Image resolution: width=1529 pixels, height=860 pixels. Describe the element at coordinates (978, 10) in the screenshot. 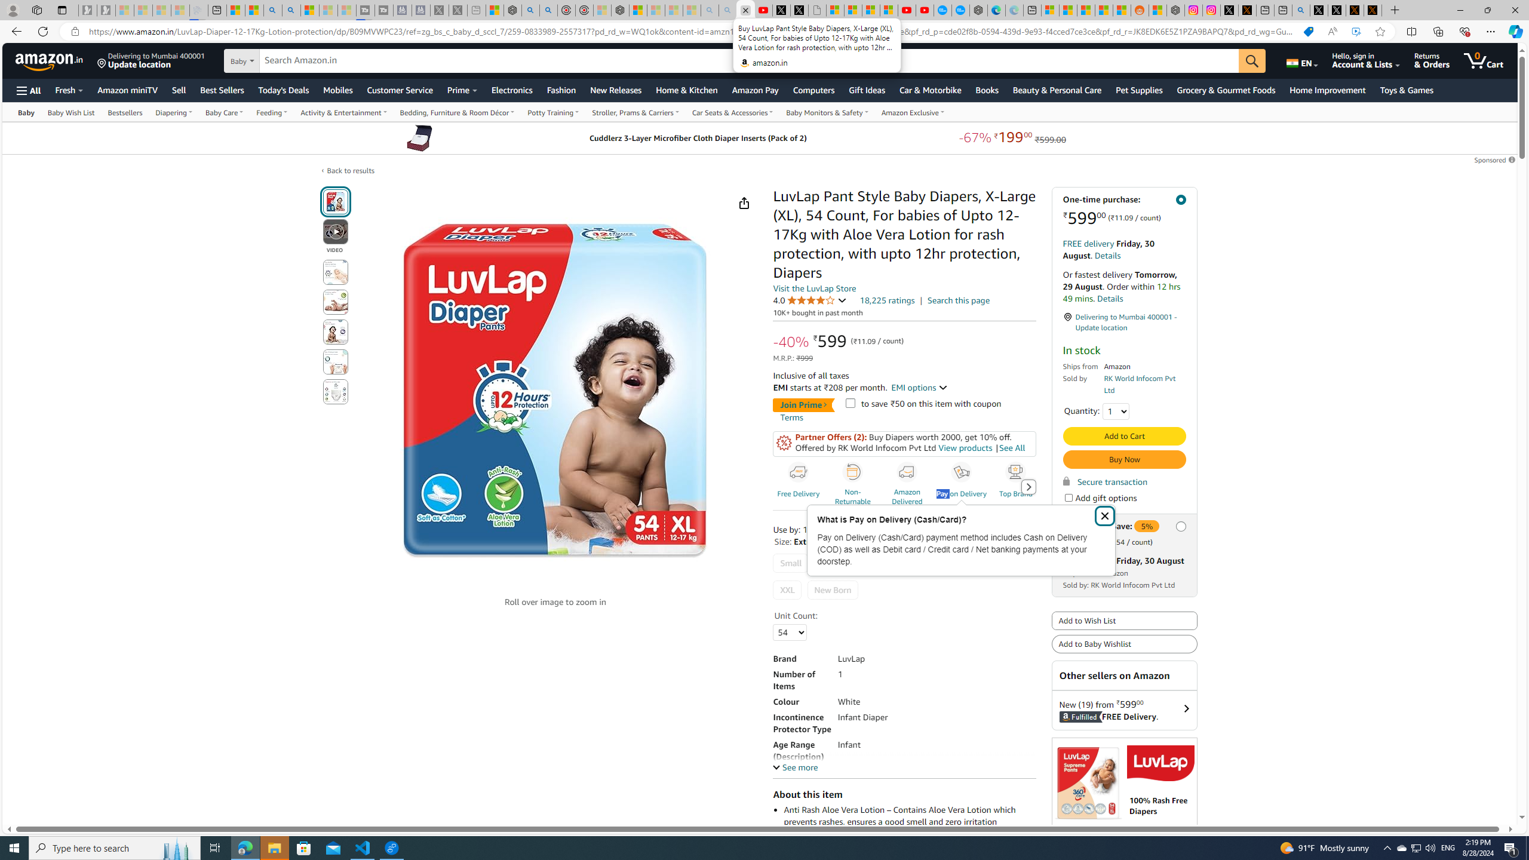

I see `Nordace - Nordace has arrived Hong Kong` at that location.